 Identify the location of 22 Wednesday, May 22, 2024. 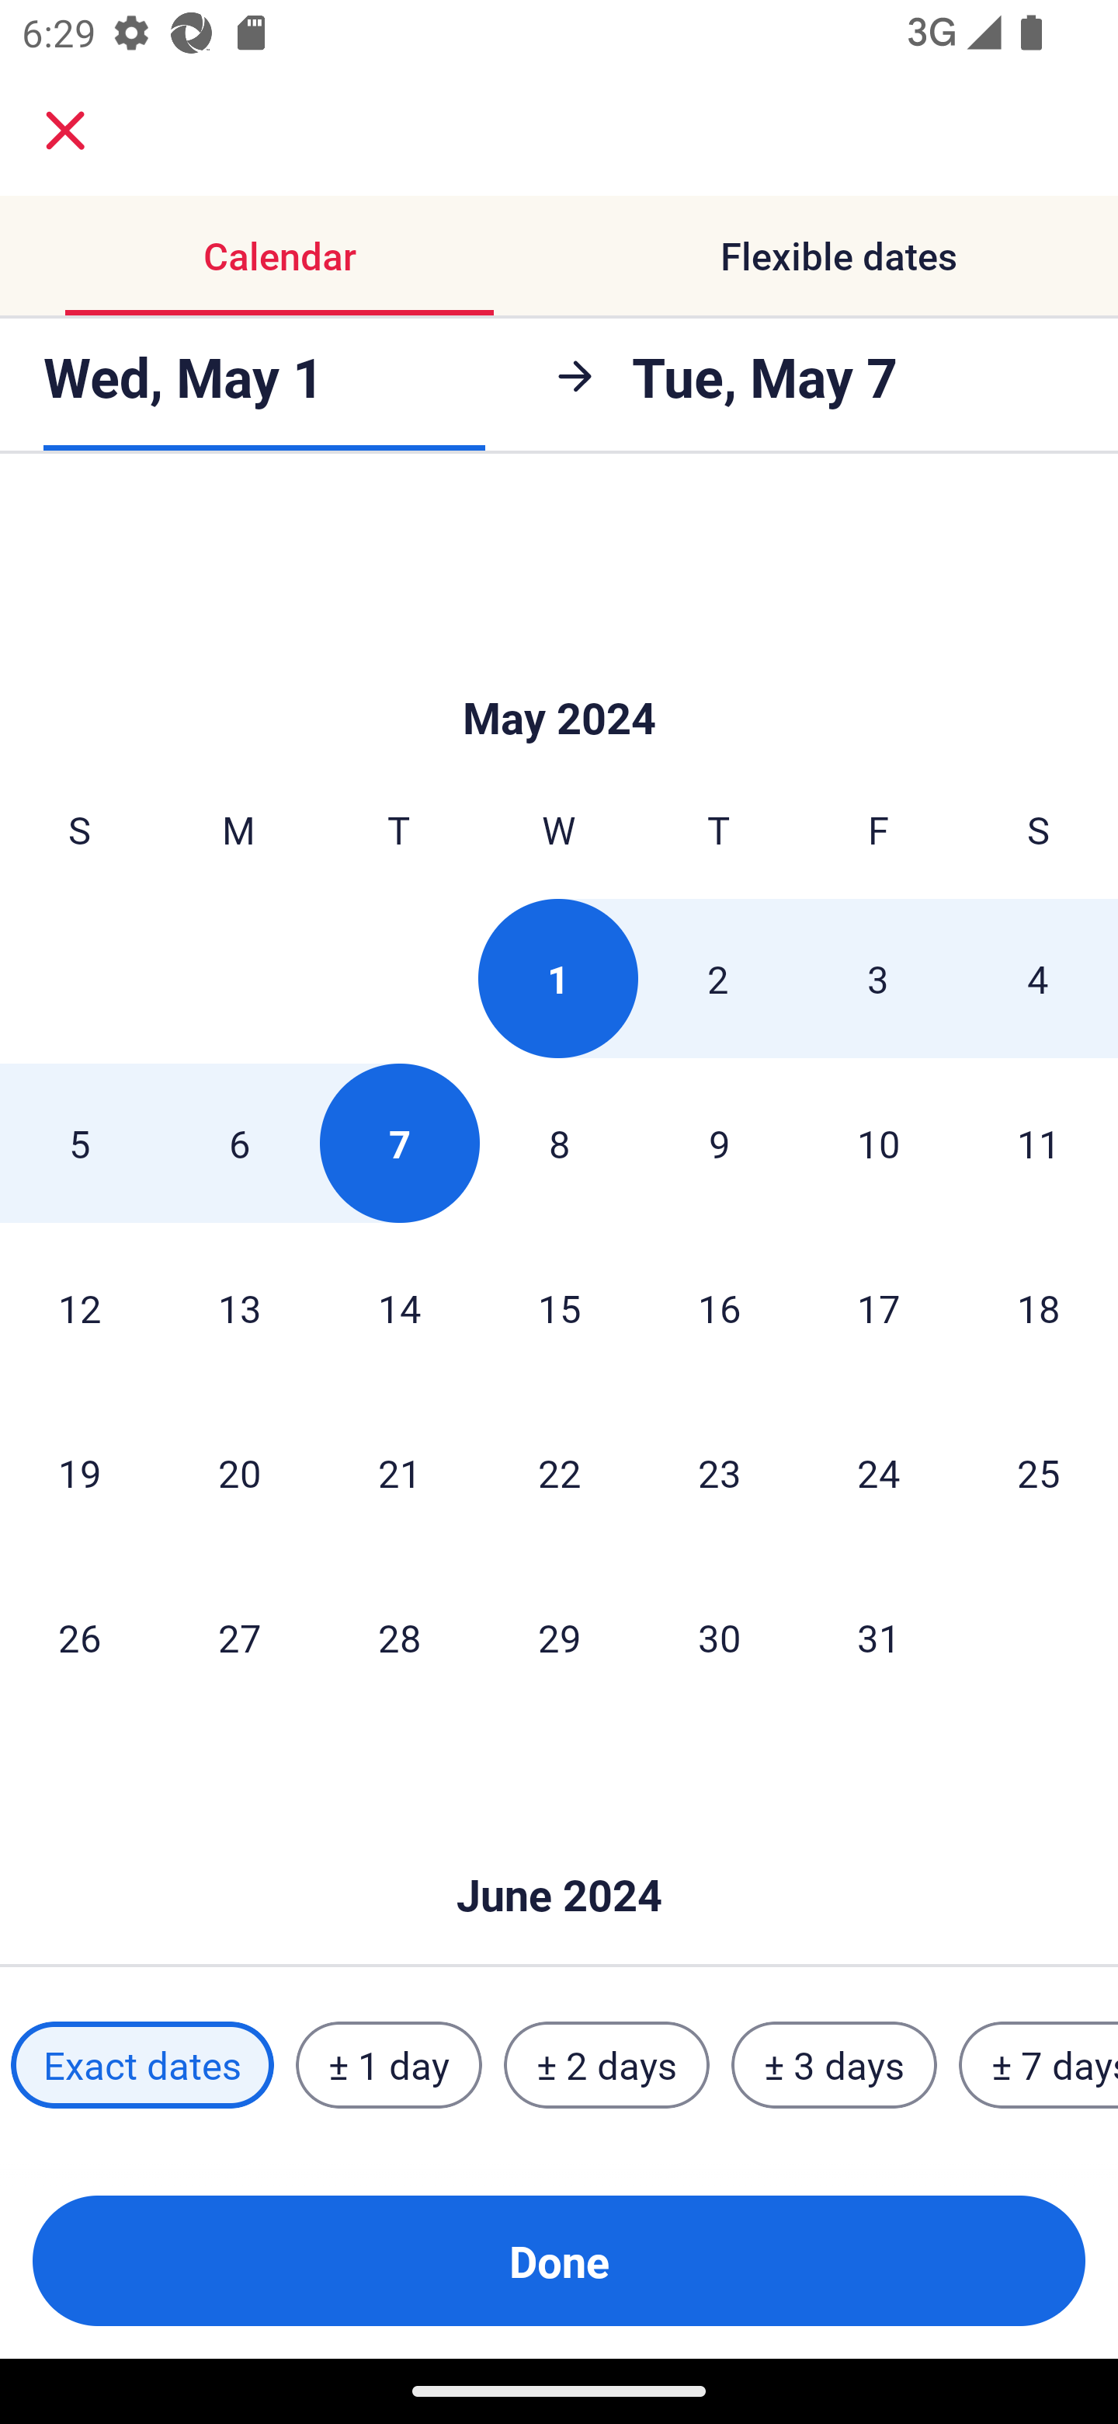
(559, 1471).